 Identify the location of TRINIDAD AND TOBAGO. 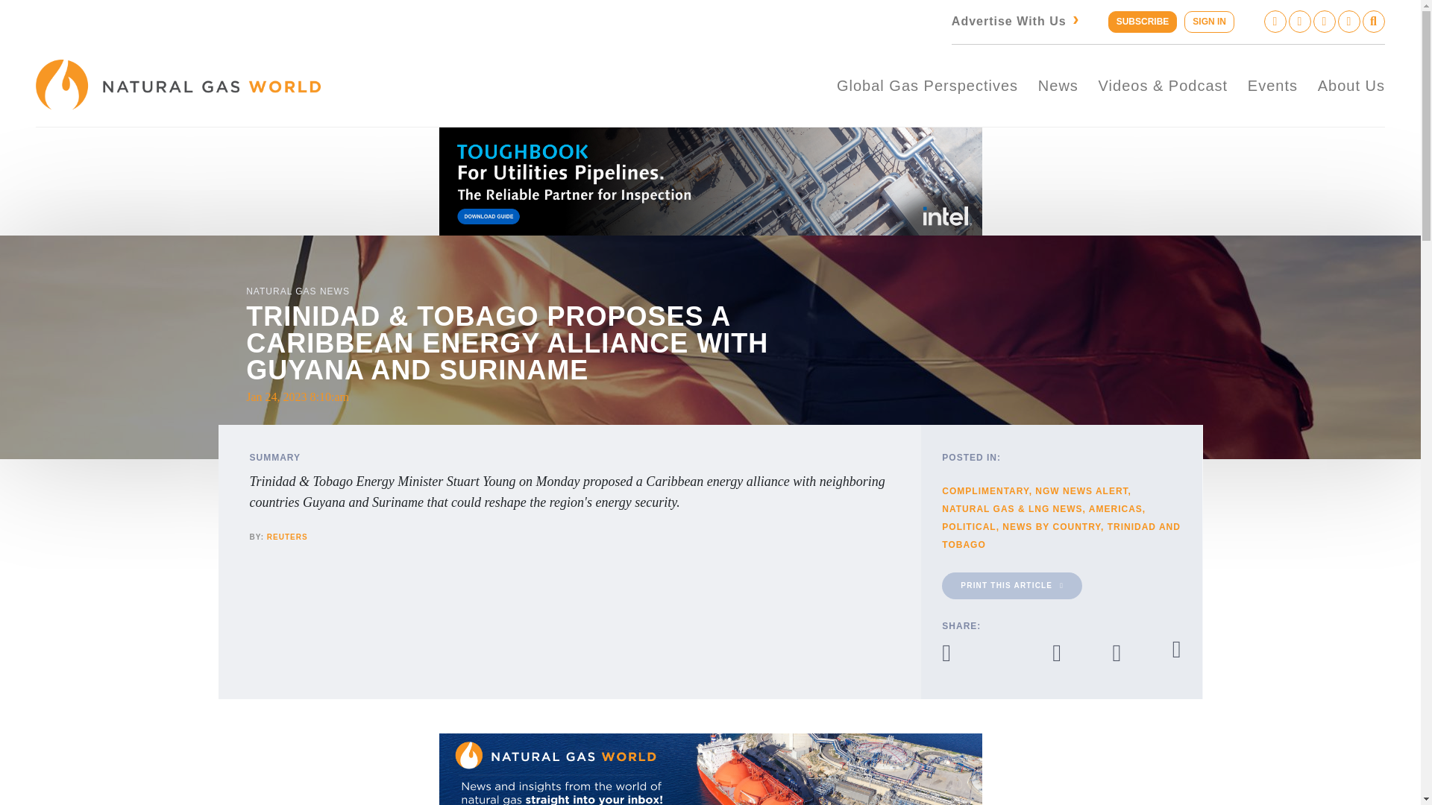
(1061, 535).